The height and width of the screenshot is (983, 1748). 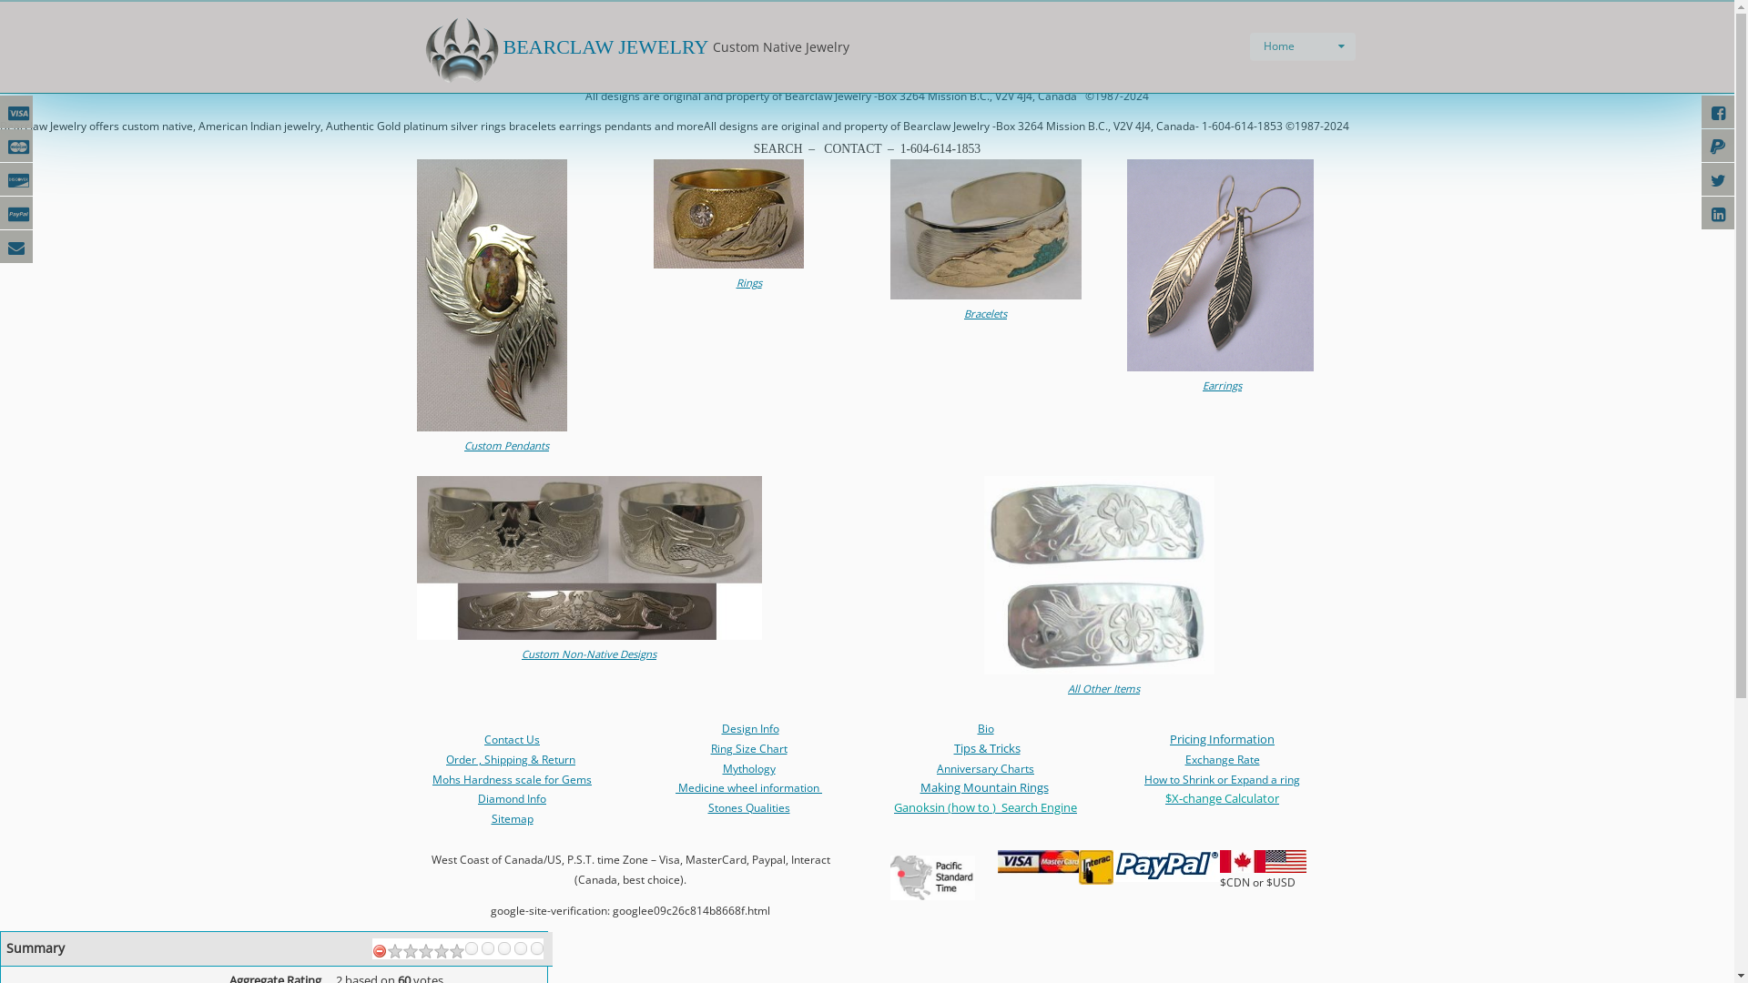 What do you see at coordinates (513, 819) in the screenshot?
I see `Sitemap` at bounding box center [513, 819].